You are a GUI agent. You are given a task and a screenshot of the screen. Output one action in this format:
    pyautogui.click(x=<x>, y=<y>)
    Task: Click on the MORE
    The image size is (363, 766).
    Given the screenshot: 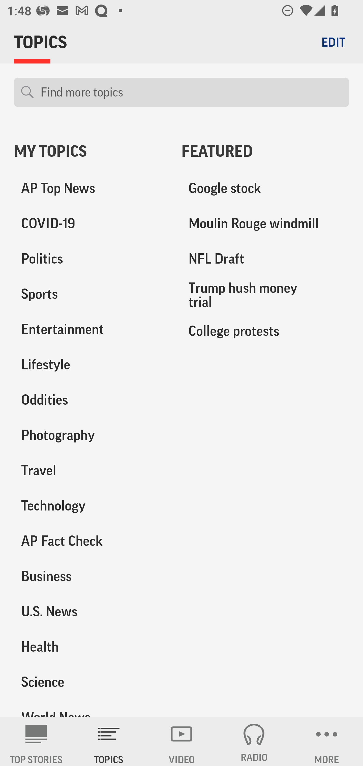 What is the action you would take?
    pyautogui.click(x=327, y=741)
    